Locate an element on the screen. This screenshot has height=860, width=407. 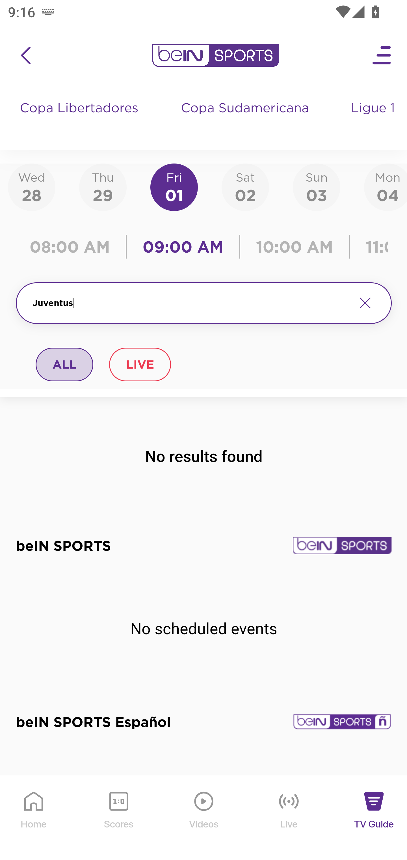
08:00 AM is located at coordinates (73, 247).